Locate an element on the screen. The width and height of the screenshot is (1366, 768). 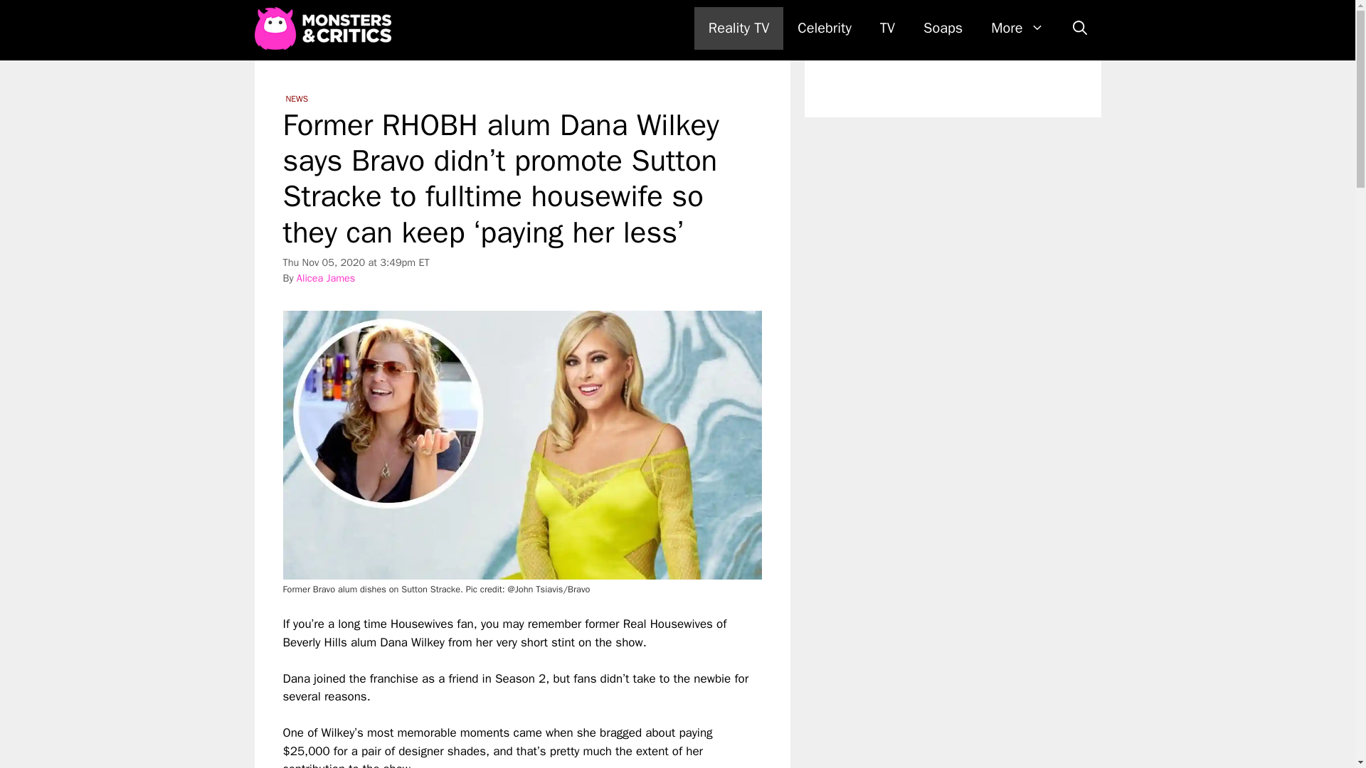
Reality TV is located at coordinates (738, 28).